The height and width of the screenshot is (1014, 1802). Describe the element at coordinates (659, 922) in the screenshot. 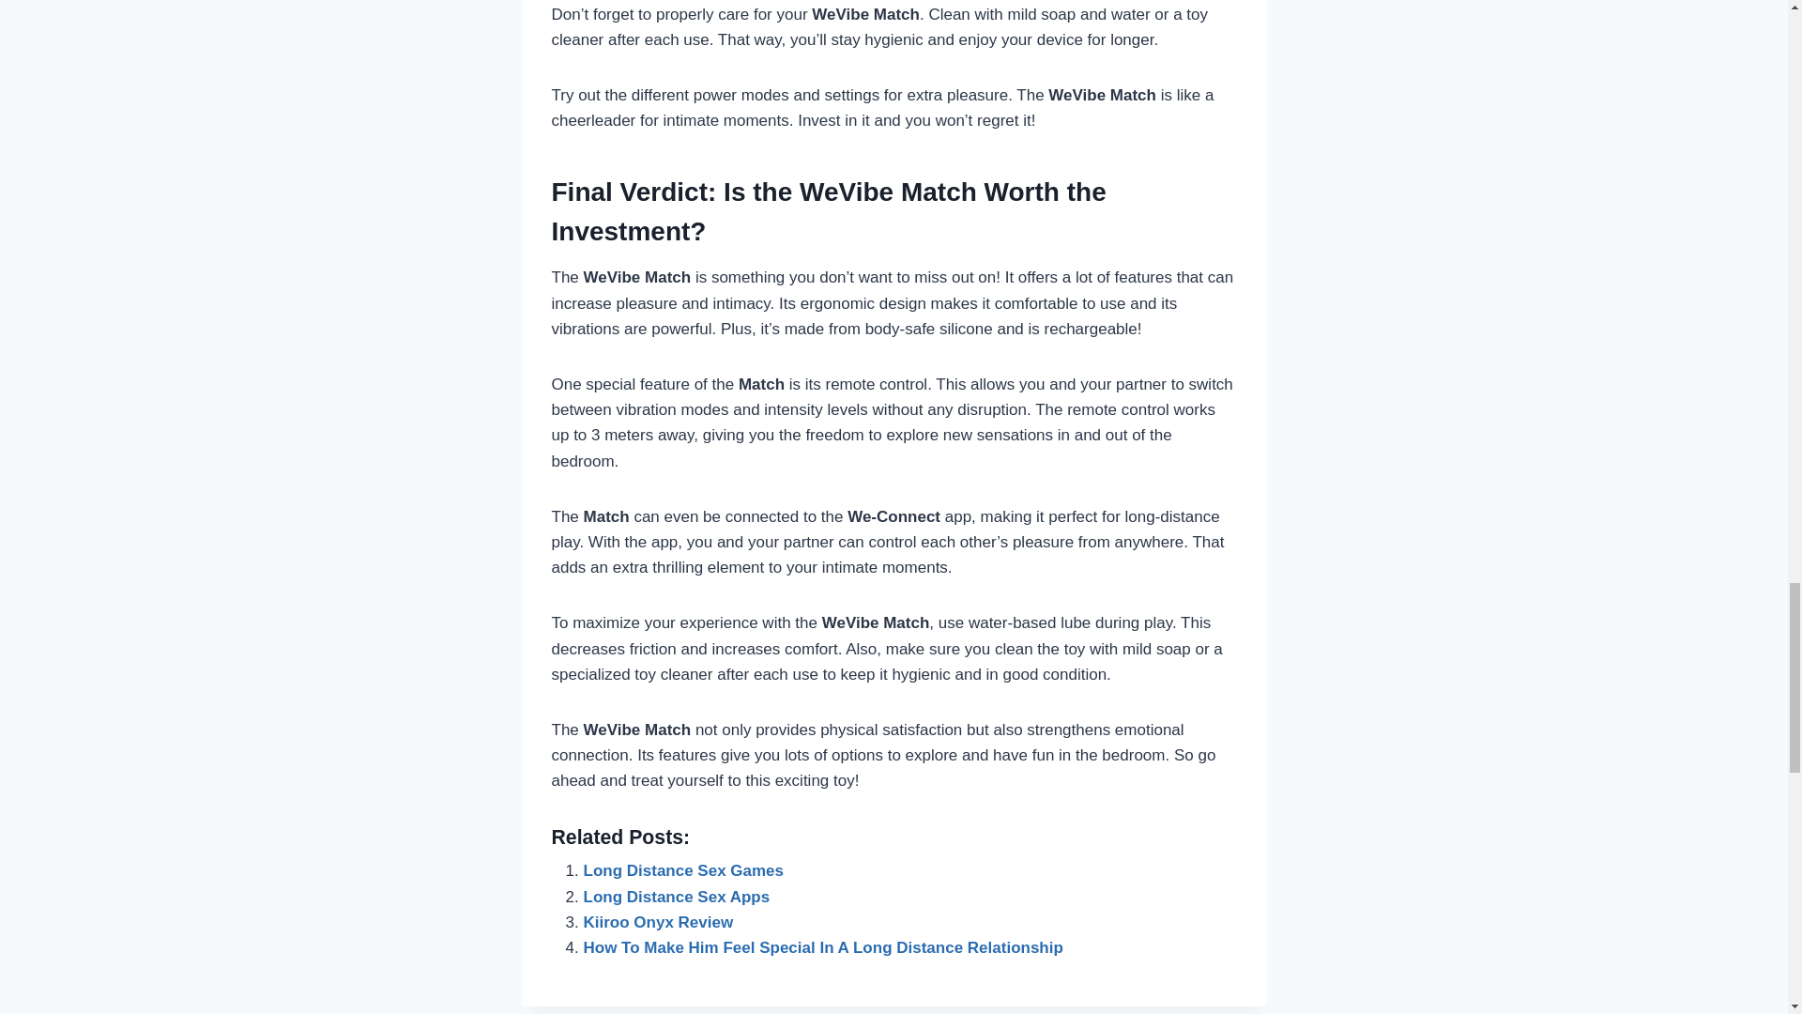

I see `Kiiroo Onyx  Review` at that location.